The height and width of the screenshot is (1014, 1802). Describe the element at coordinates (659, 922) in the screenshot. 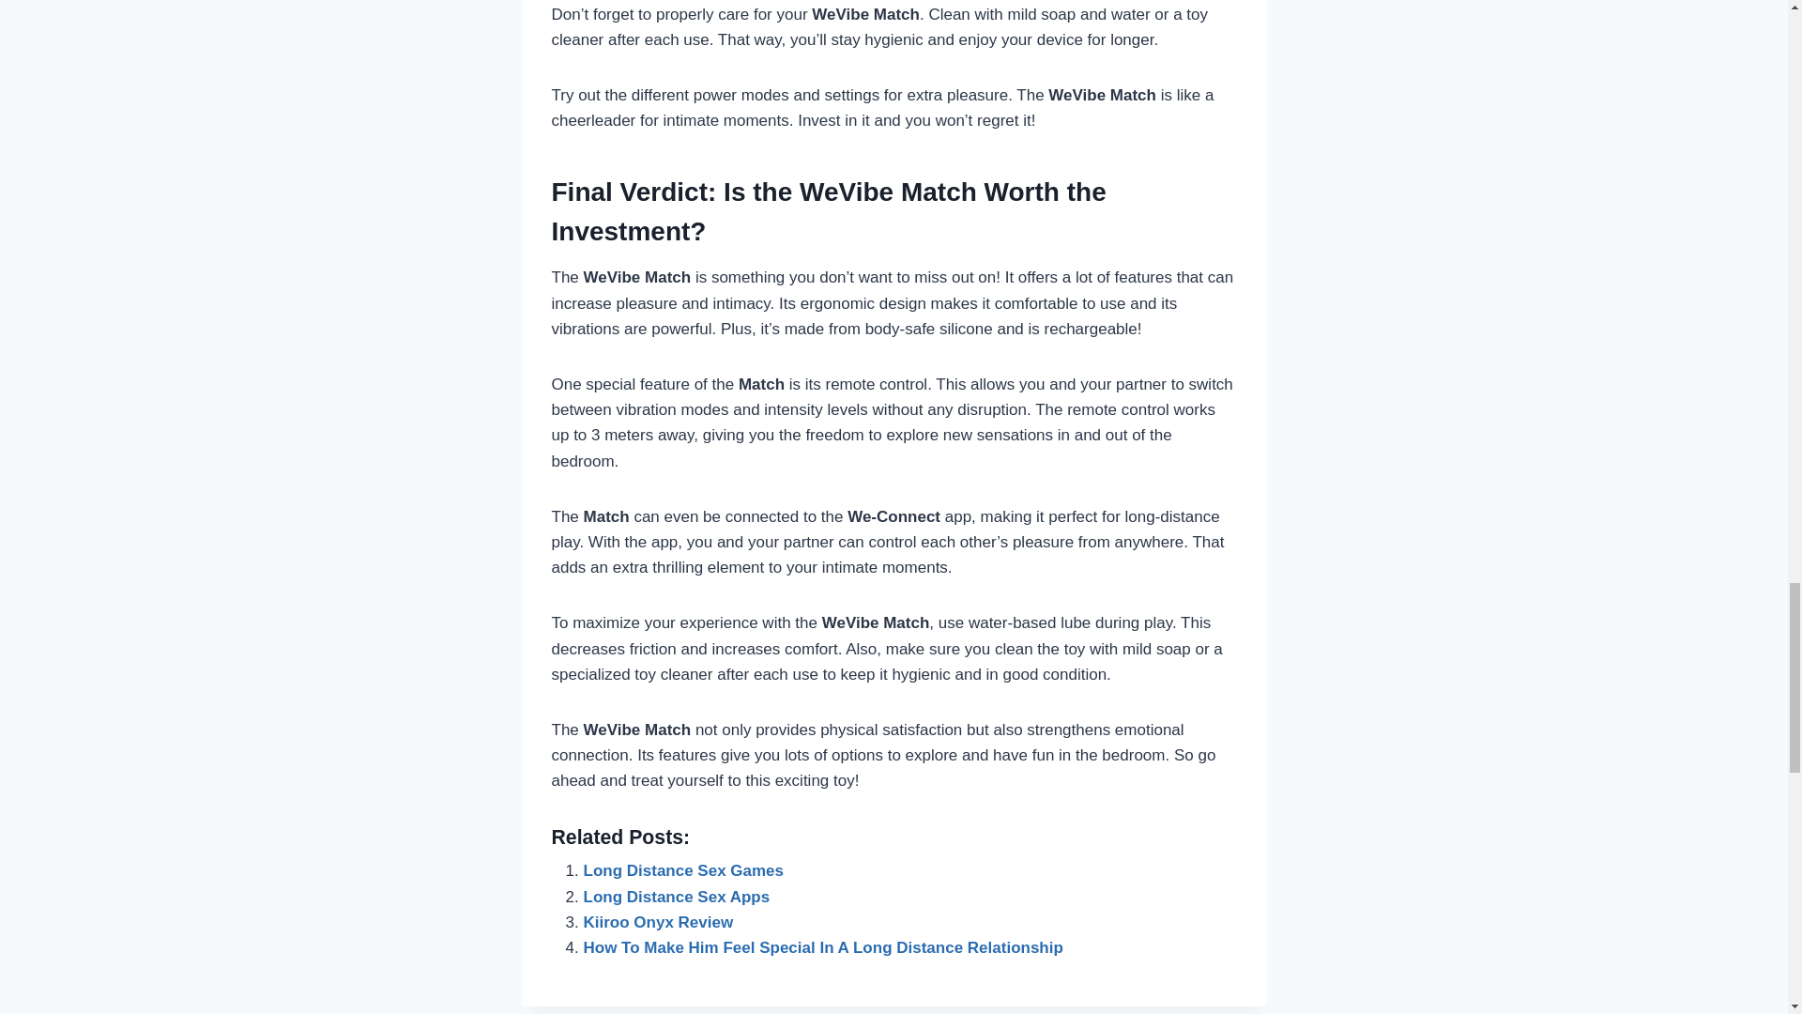

I see `Kiiroo Onyx  Review` at that location.